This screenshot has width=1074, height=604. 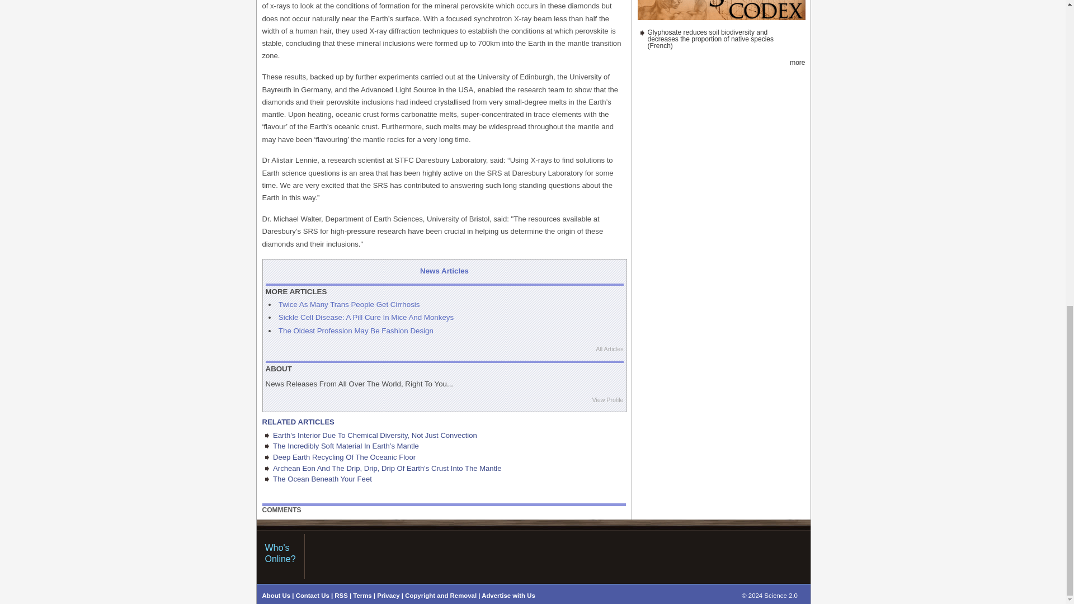 I want to click on Our Terms of Use., so click(x=362, y=596).